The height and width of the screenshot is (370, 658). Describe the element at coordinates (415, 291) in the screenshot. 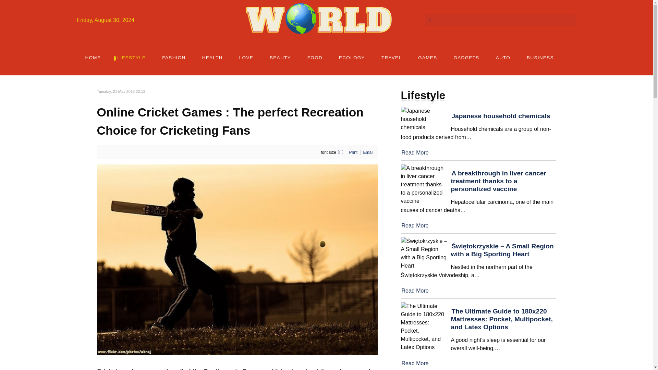

I see `Read More` at that location.